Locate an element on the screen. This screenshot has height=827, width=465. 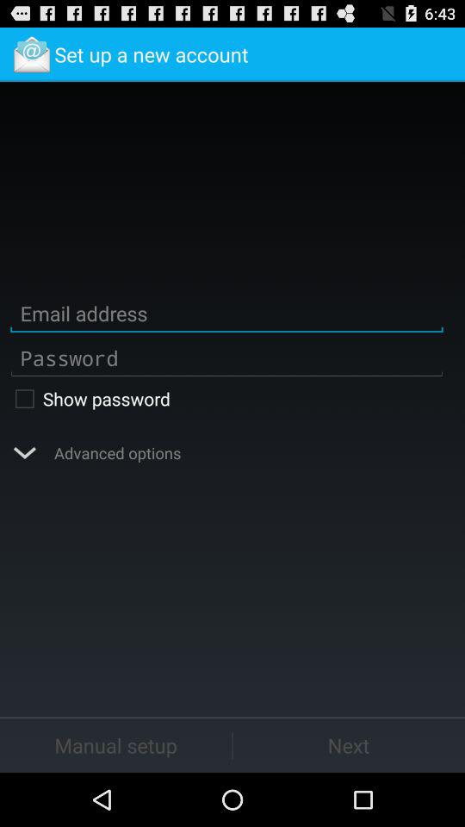
swipe to the next is located at coordinates (349, 744).